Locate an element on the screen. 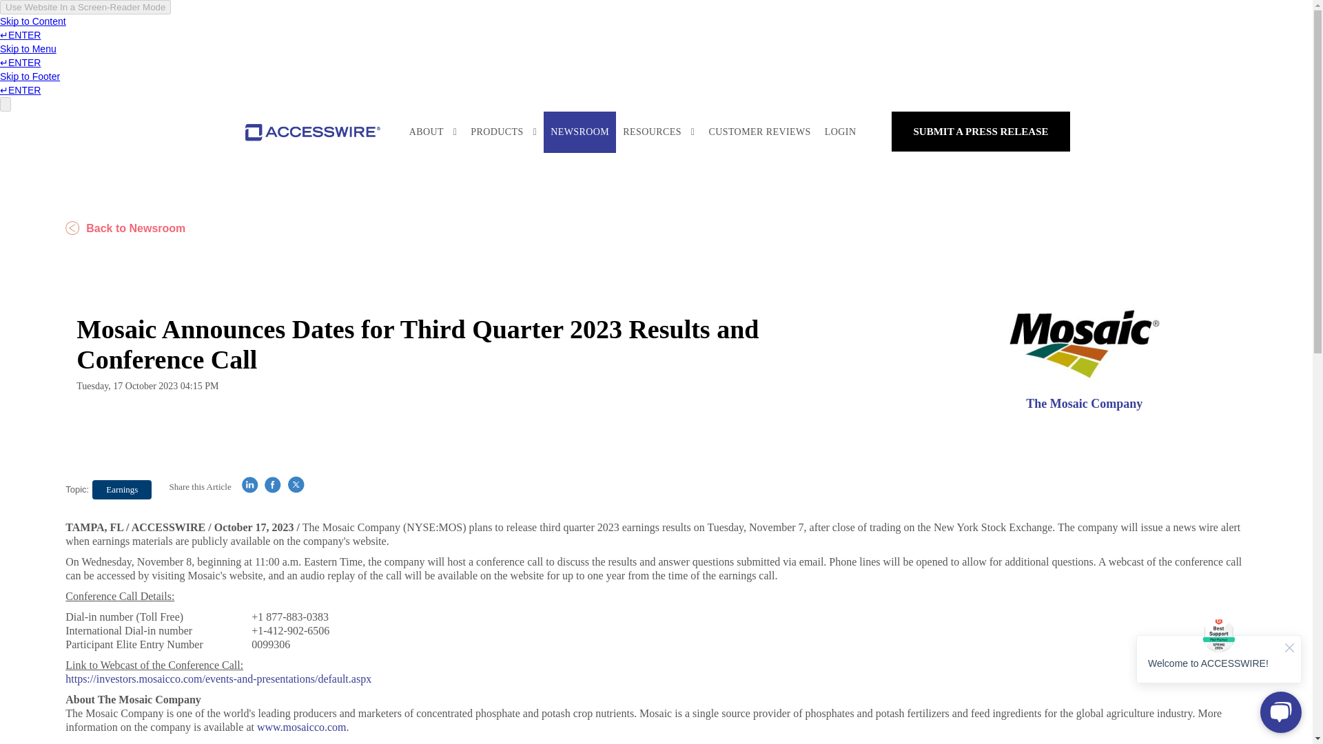  SUBMIT A PRESS RELEASE is located at coordinates (981, 132).